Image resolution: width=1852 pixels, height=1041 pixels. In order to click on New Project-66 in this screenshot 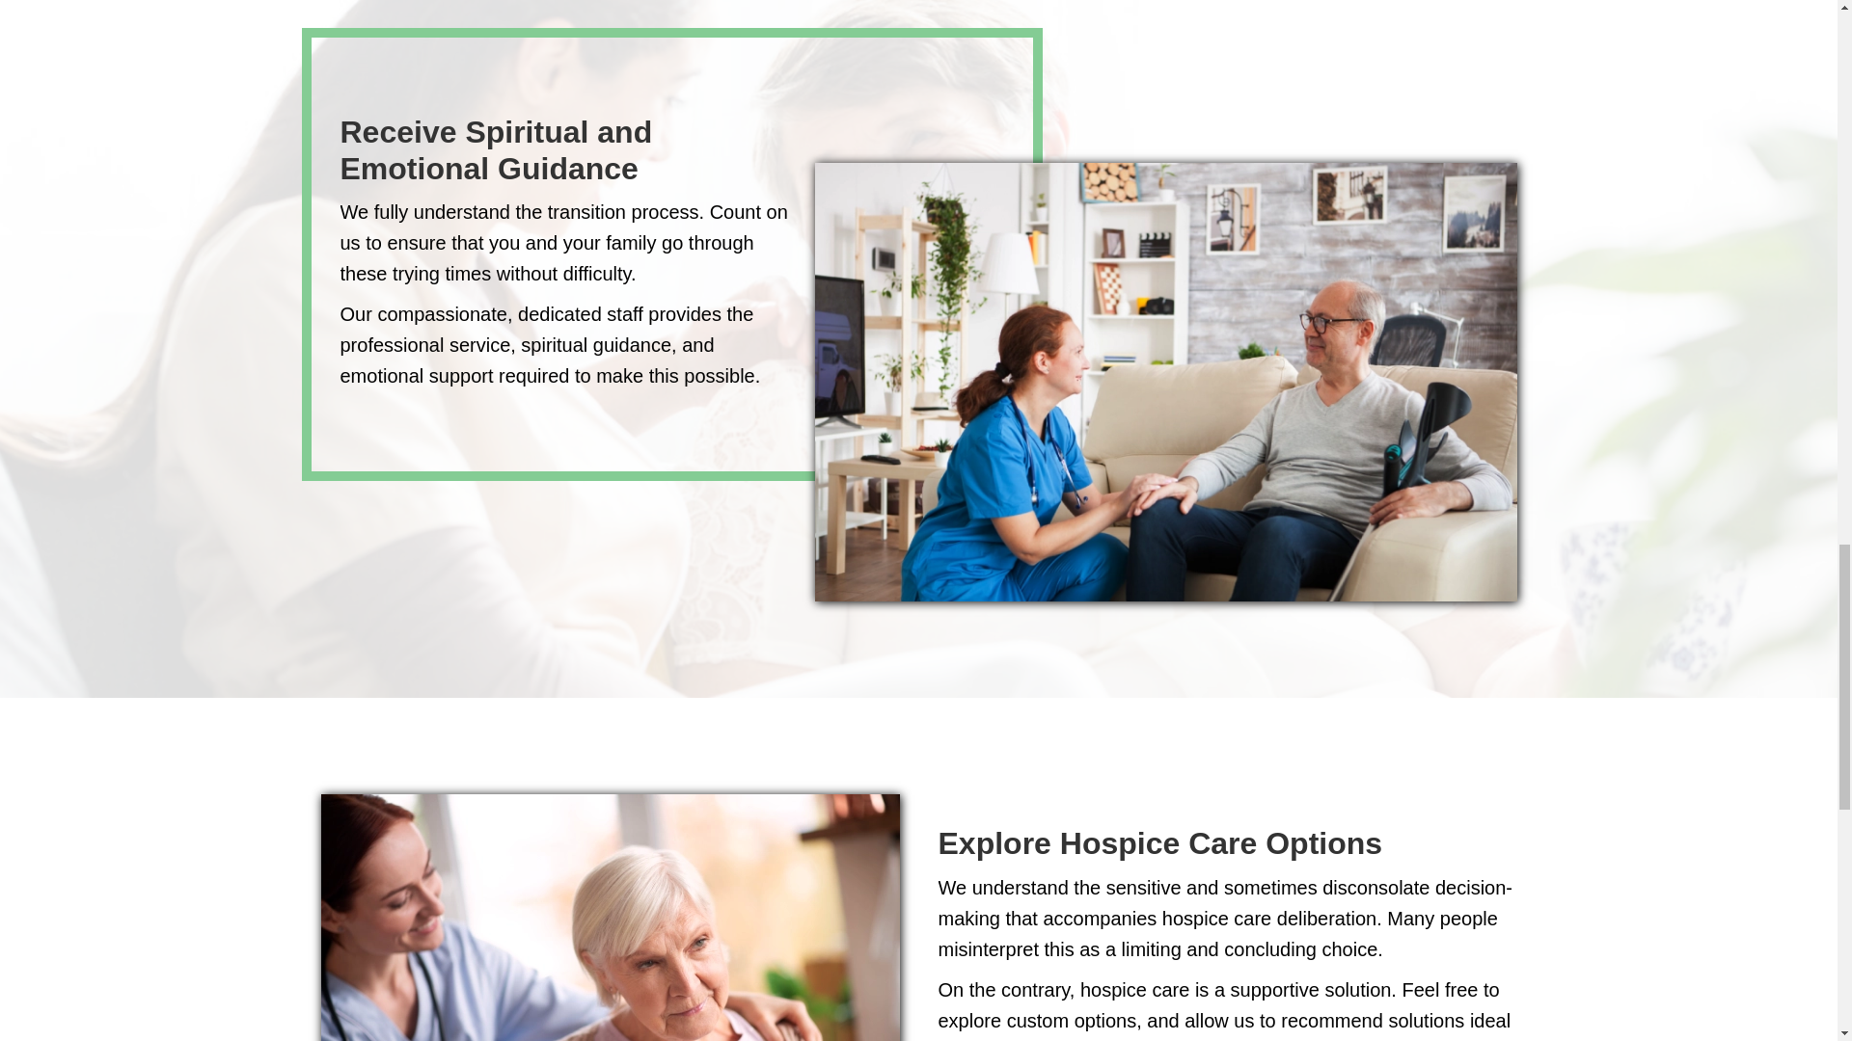, I will do `click(610, 918)`.